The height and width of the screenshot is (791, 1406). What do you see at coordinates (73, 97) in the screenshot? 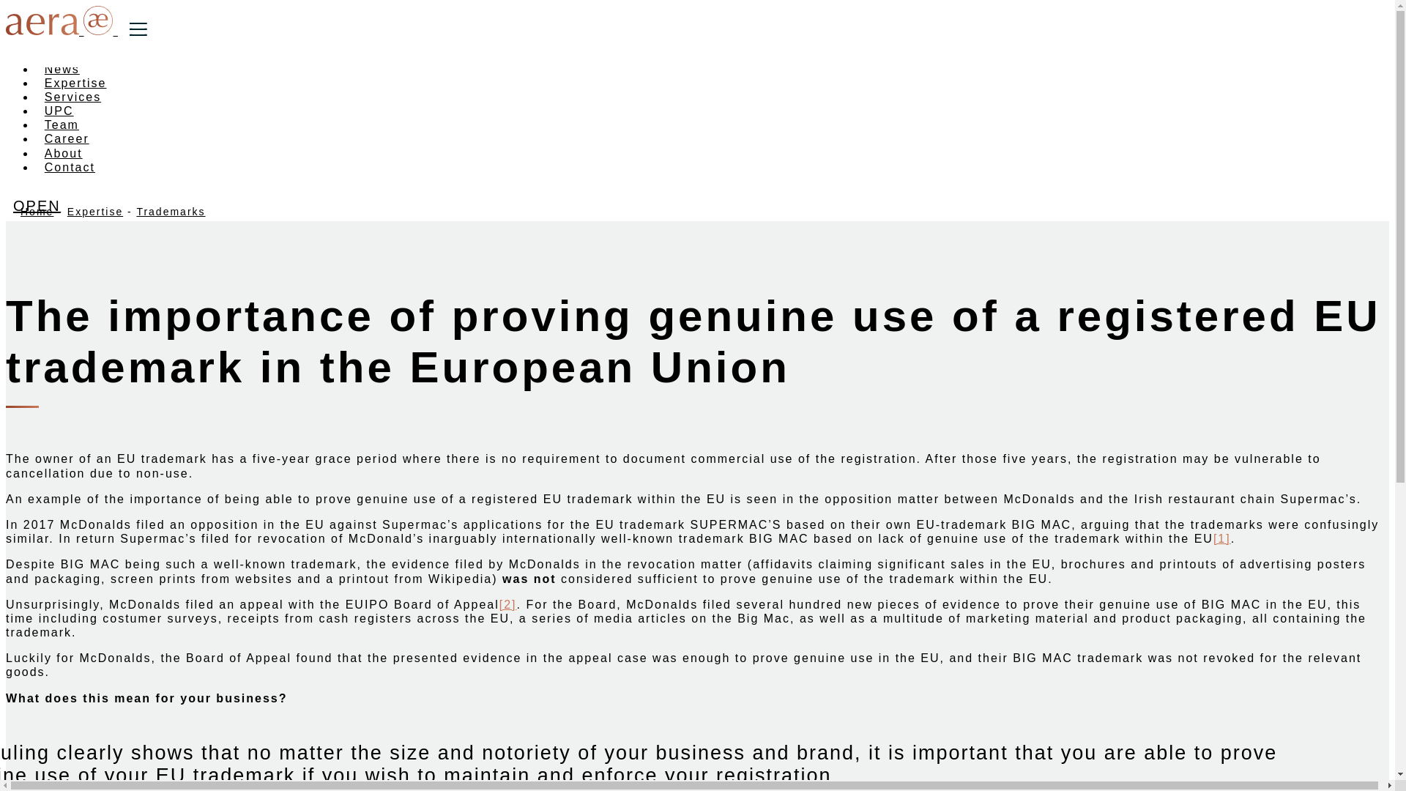
I see `Services` at bounding box center [73, 97].